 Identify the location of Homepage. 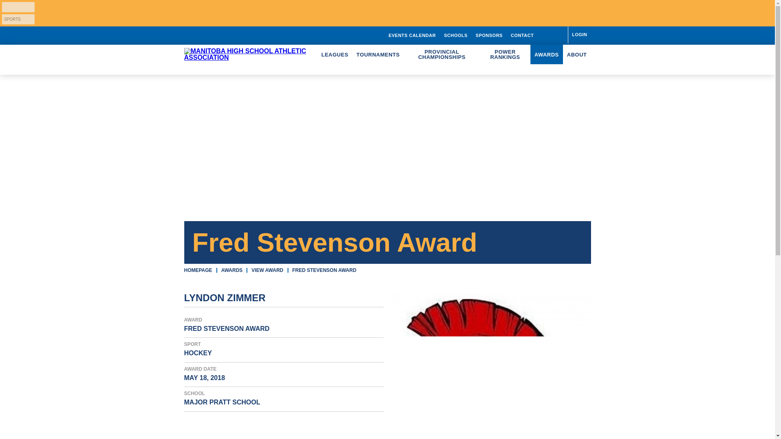
(198, 270).